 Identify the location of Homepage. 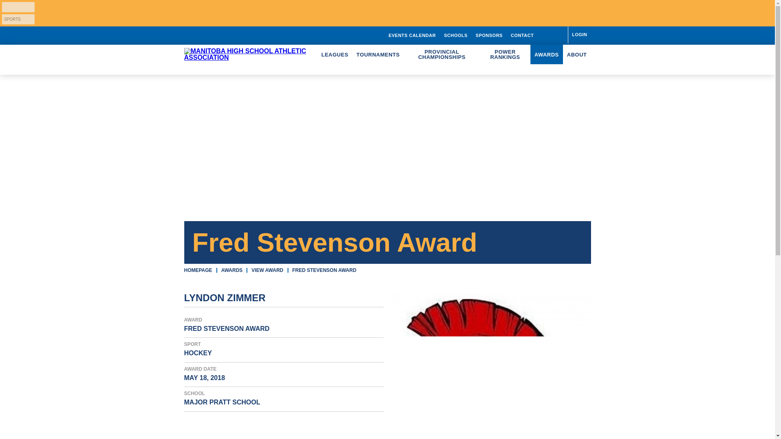
(198, 270).